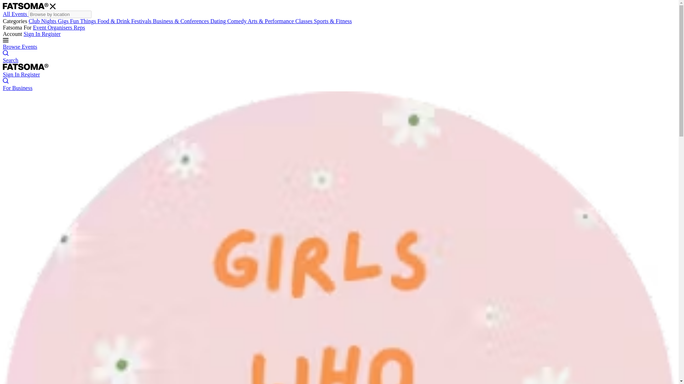 The image size is (684, 384). What do you see at coordinates (63, 21) in the screenshot?
I see `Gigs` at bounding box center [63, 21].